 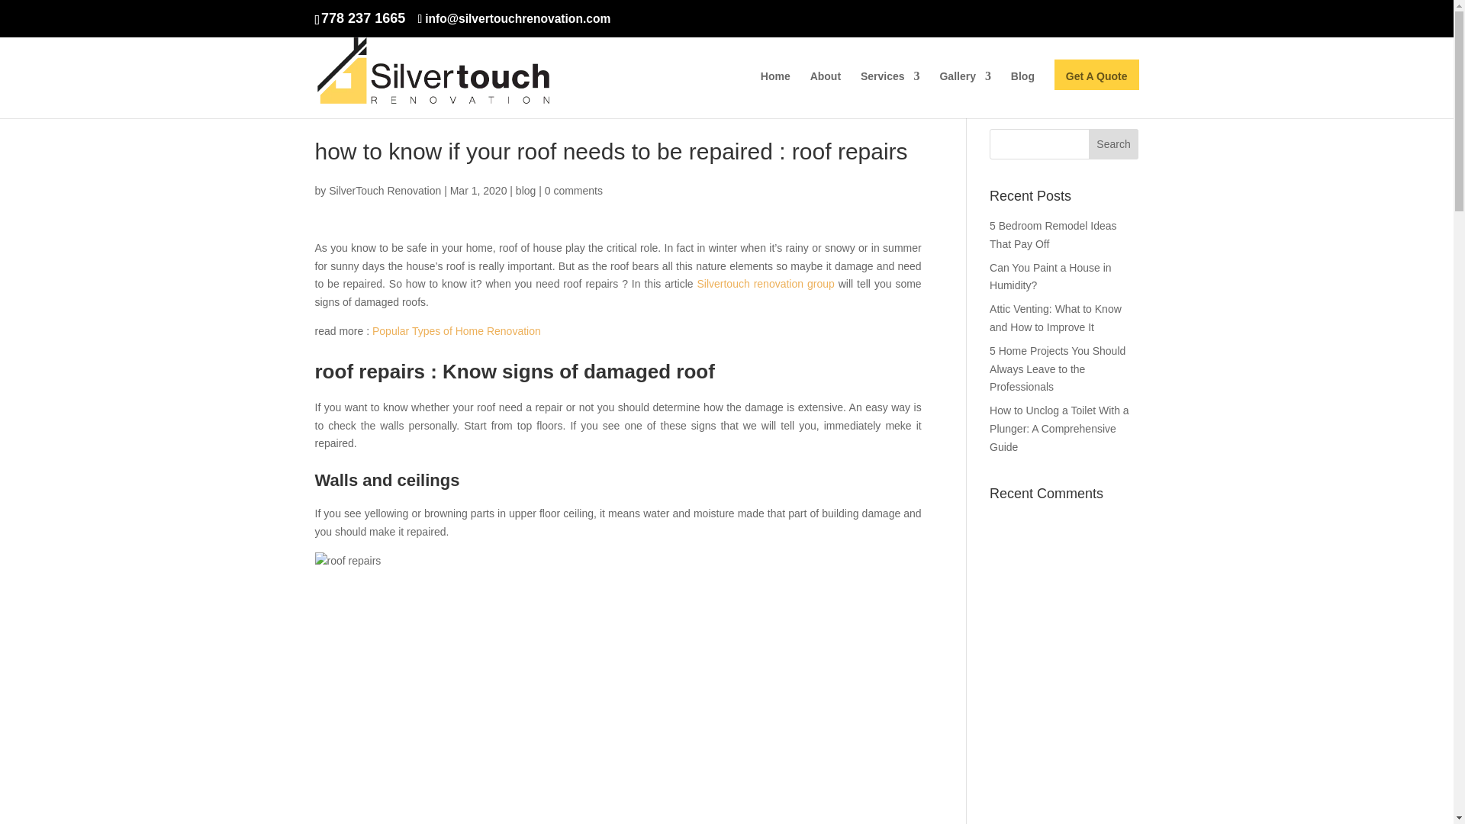 I want to click on 5 Bedroom Remodel Ideas That Pay Off, so click(x=1053, y=235).